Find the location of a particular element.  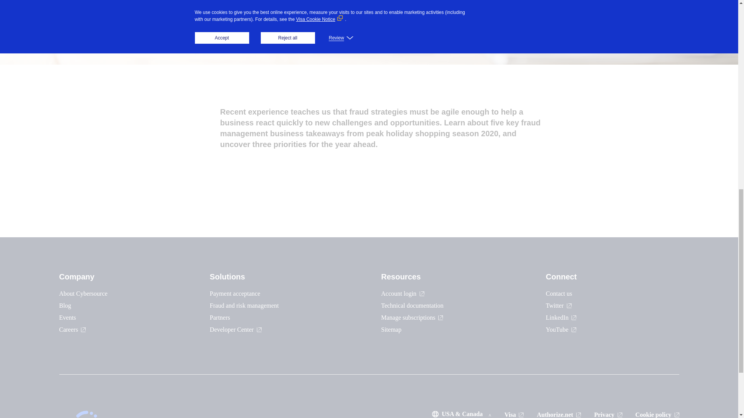

YouTube is located at coordinates (561, 329).